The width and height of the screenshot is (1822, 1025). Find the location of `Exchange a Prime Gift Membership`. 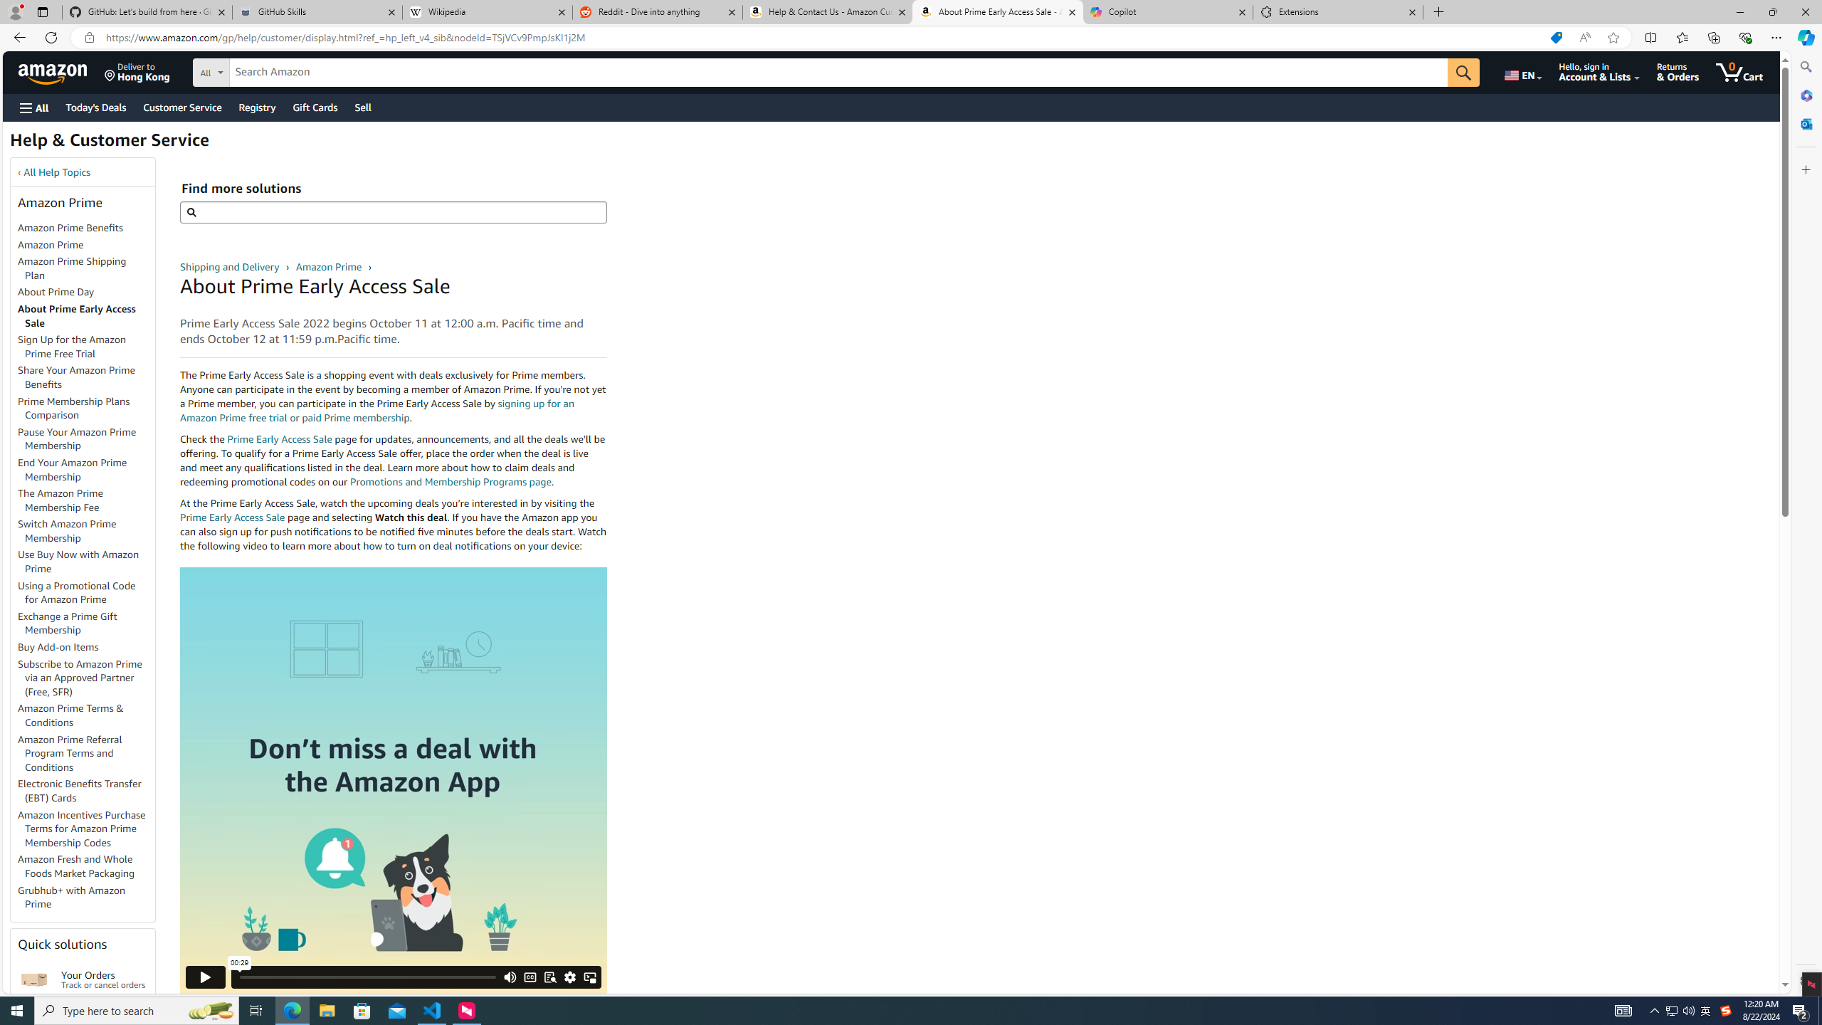

Exchange a Prime Gift Membership is located at coordinates (67, 623).